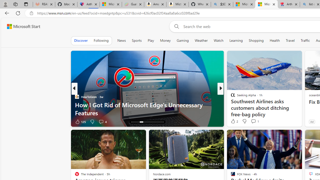 The height and width of the screenshot is (180, 320). What do you see at coordinates (287, 135) in the screenshot?
I see `Hide this story` at bounding box center [287, 135].